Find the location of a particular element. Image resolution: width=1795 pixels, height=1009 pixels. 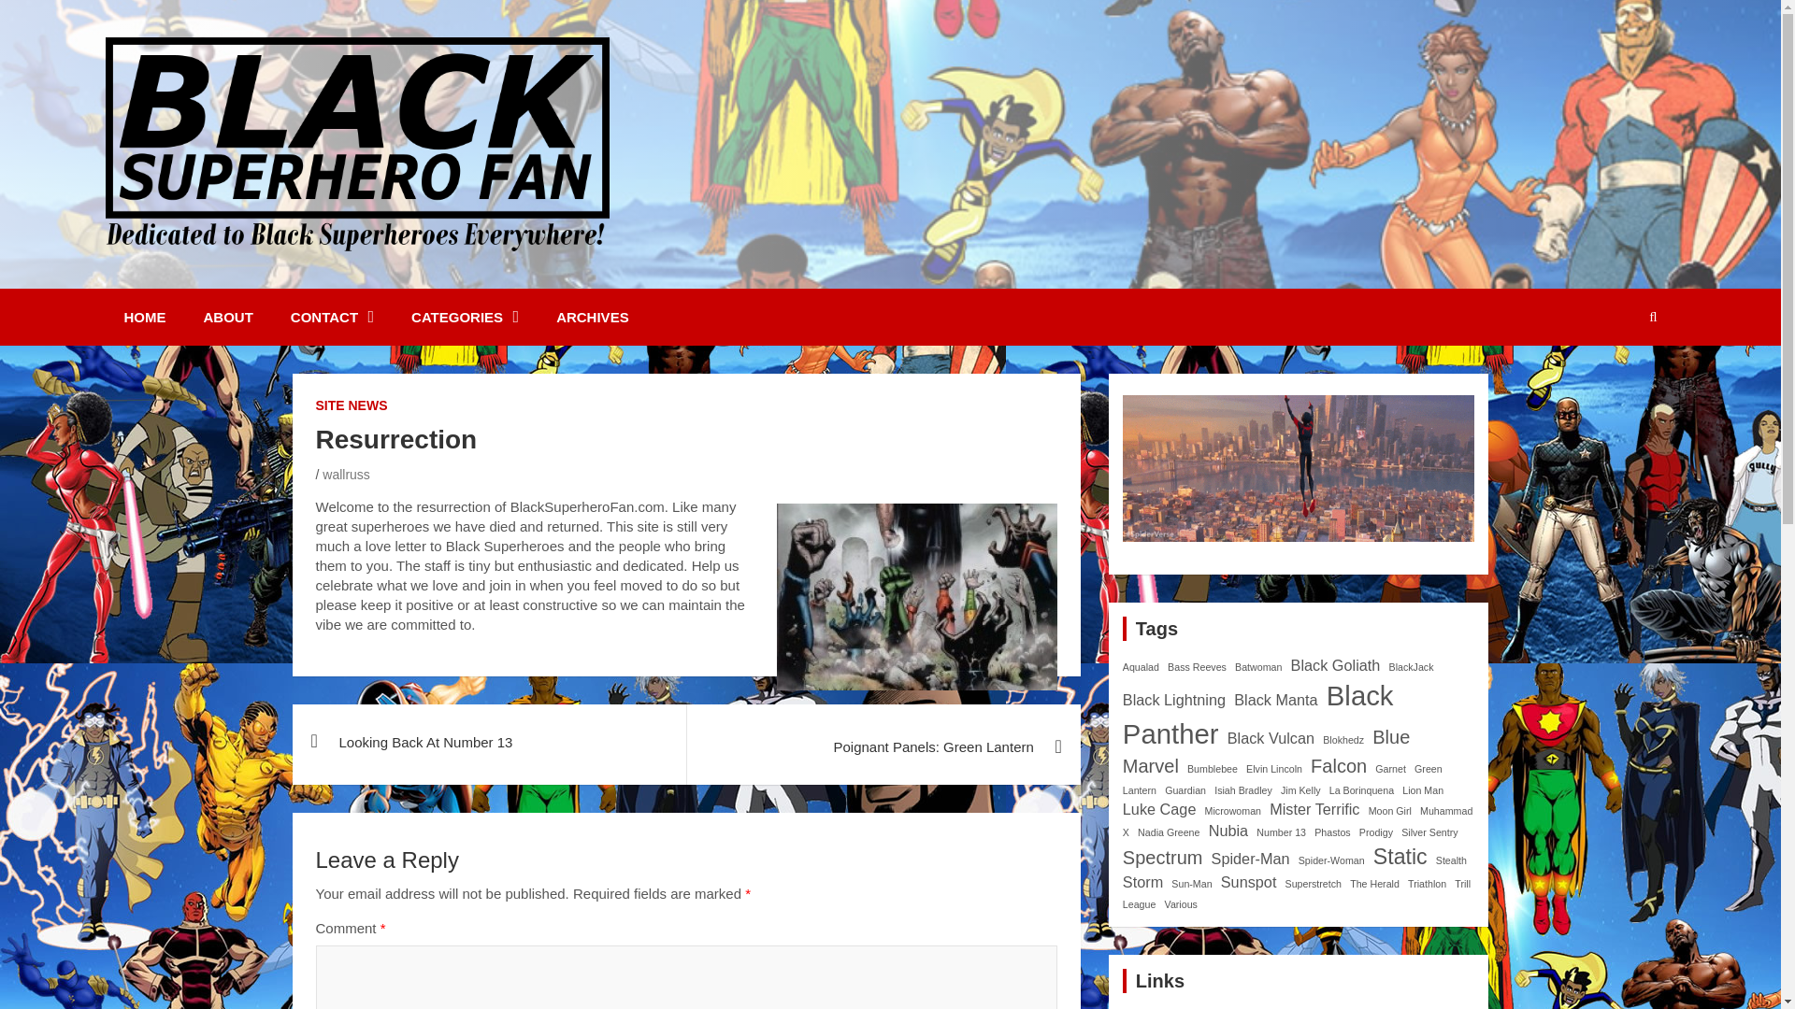

HOME is located at coordinates (144, 317).